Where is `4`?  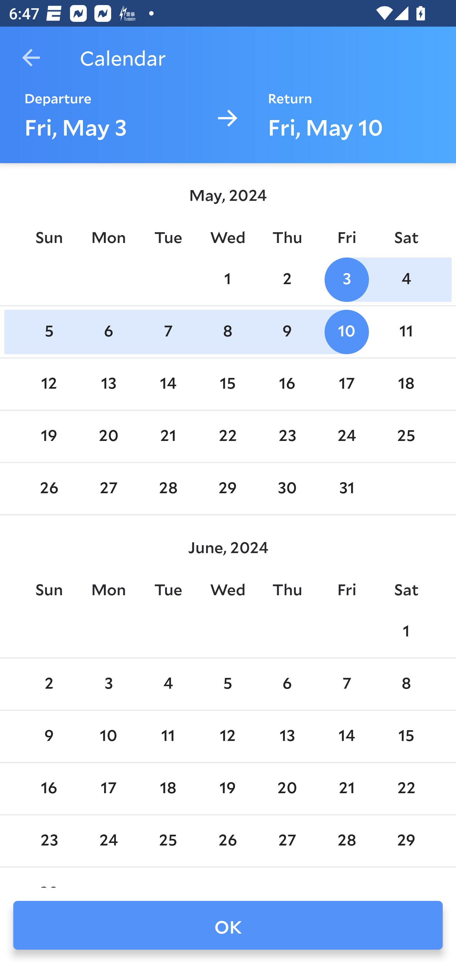
4 is located at coordinates (406, 279).